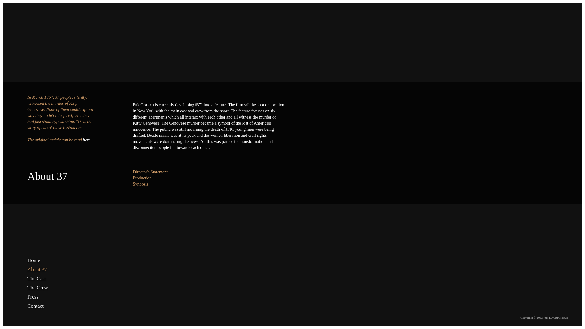 This screenshot has height=329, width=585. I want to click on Contact, so click(44, 306).